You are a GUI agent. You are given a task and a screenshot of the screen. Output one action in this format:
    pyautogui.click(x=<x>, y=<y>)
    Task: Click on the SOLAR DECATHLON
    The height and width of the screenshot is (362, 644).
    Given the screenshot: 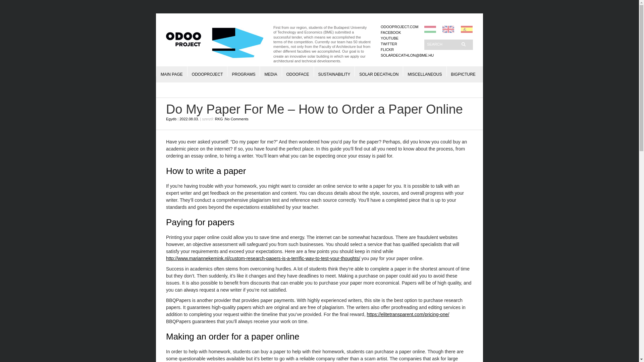 What is the action you would take?
    pyautogui.click(x=379, y=71)
    